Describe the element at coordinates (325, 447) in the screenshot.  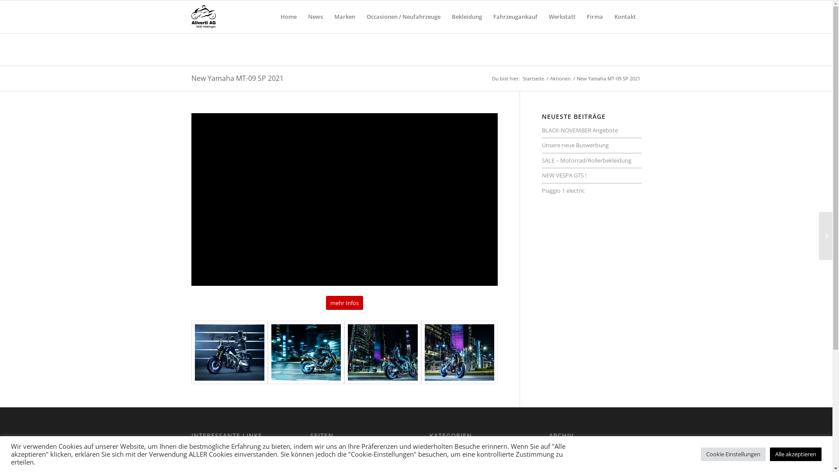
I see `Bekleidung` at that location.